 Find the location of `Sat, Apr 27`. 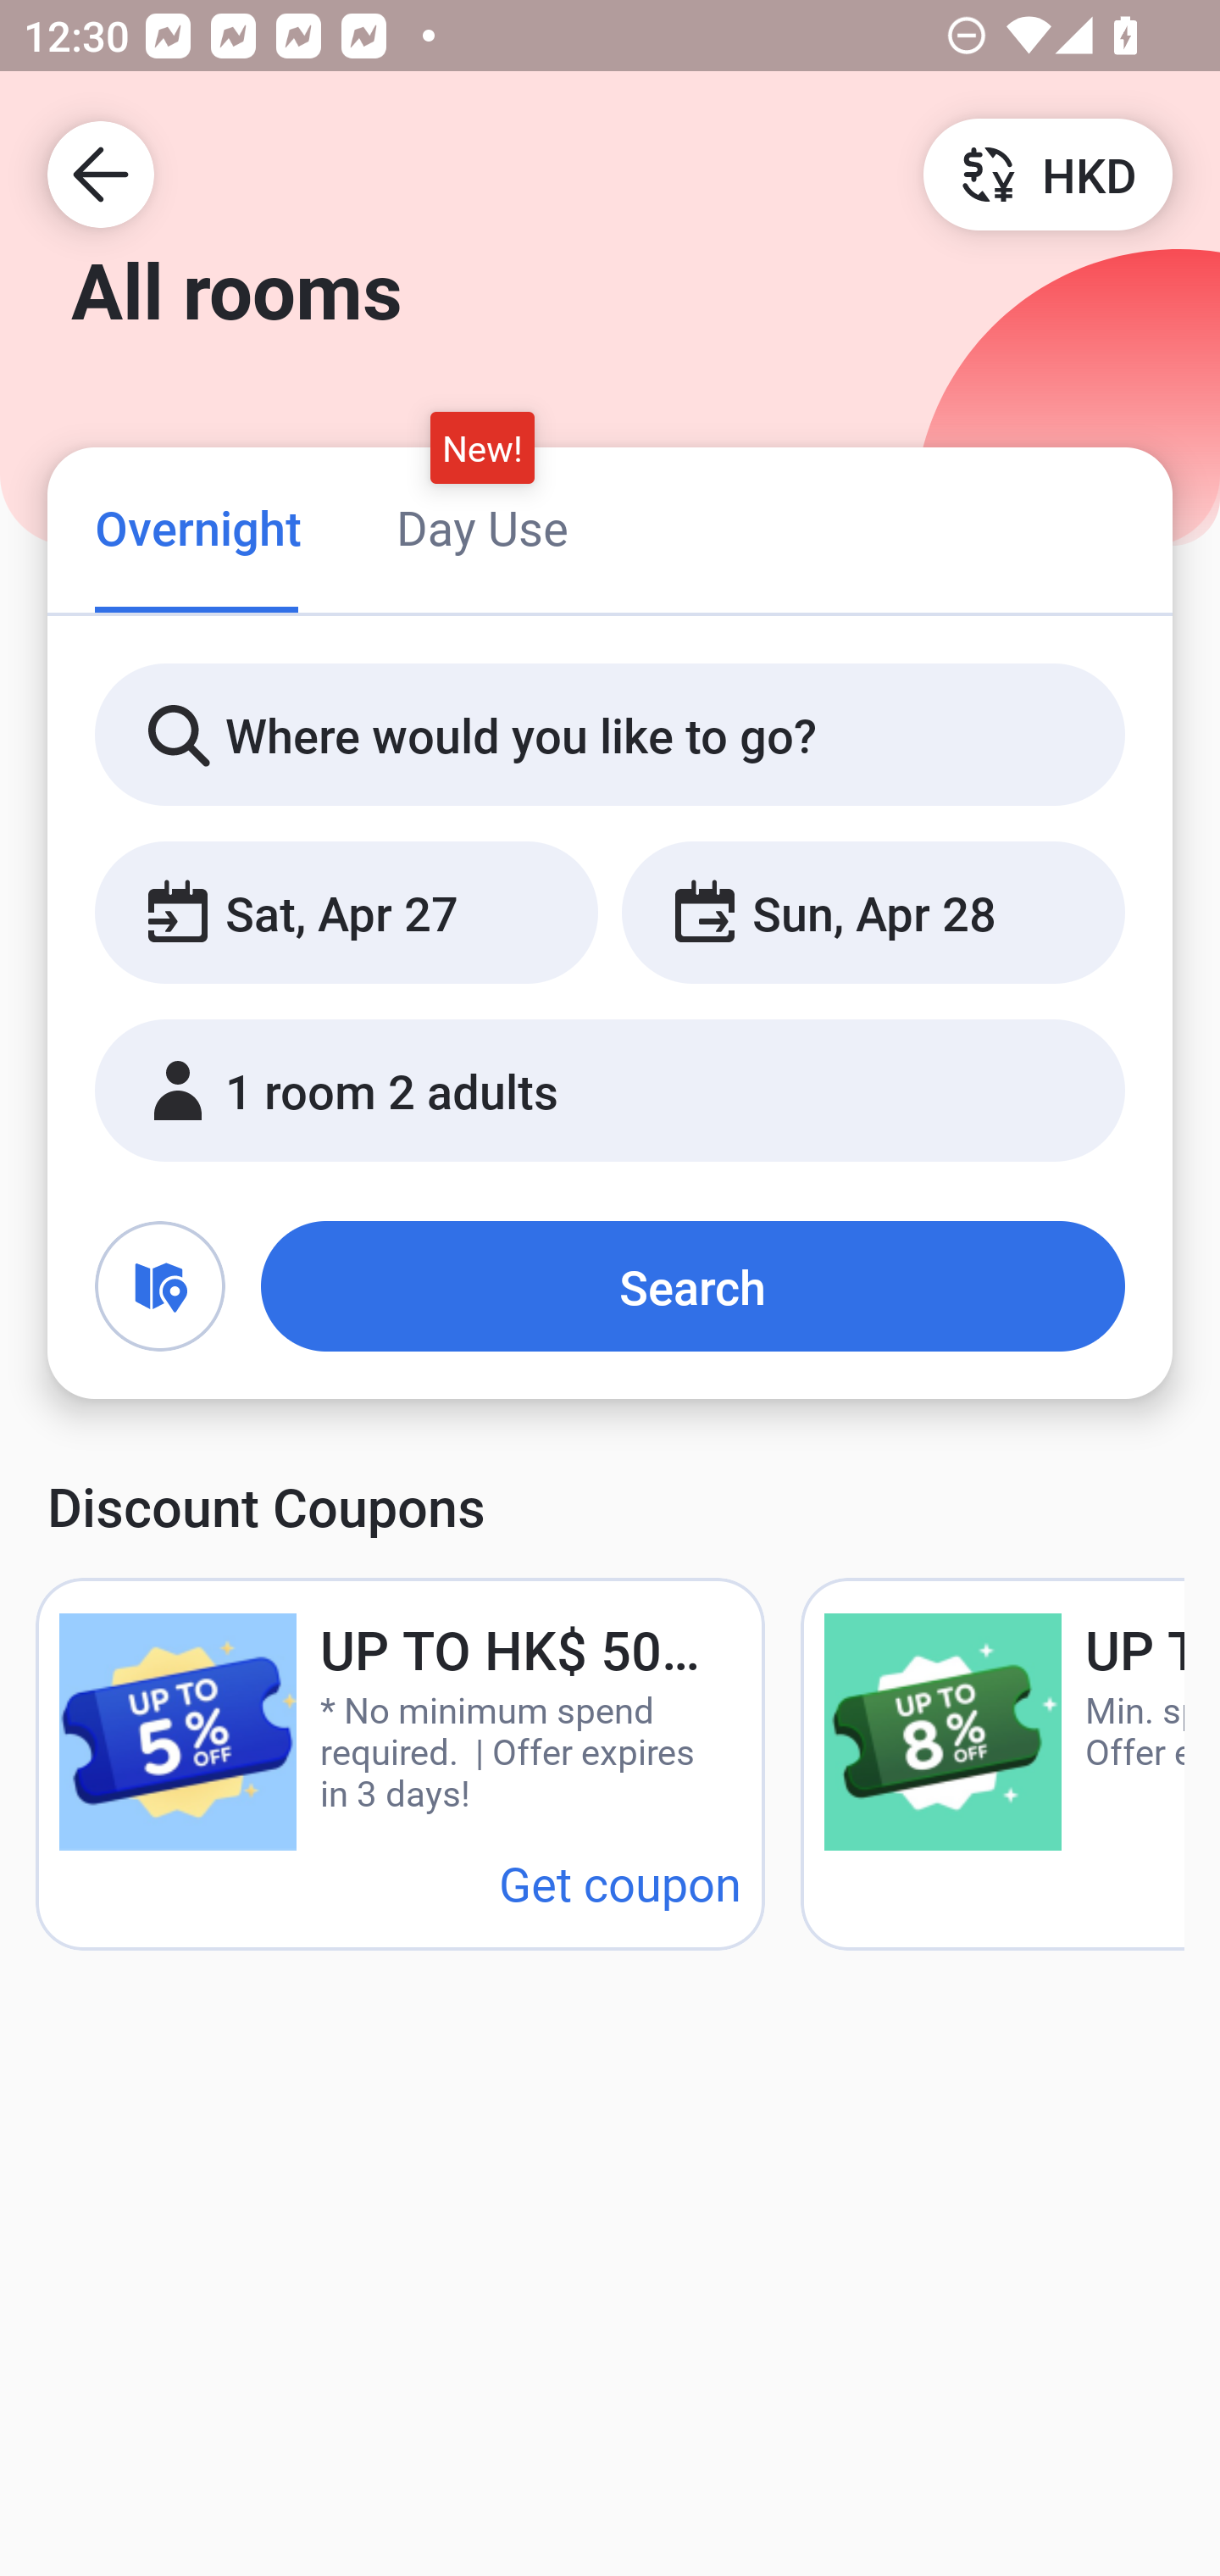

Sat, Apr 27 is located at coordinates (346, 913).